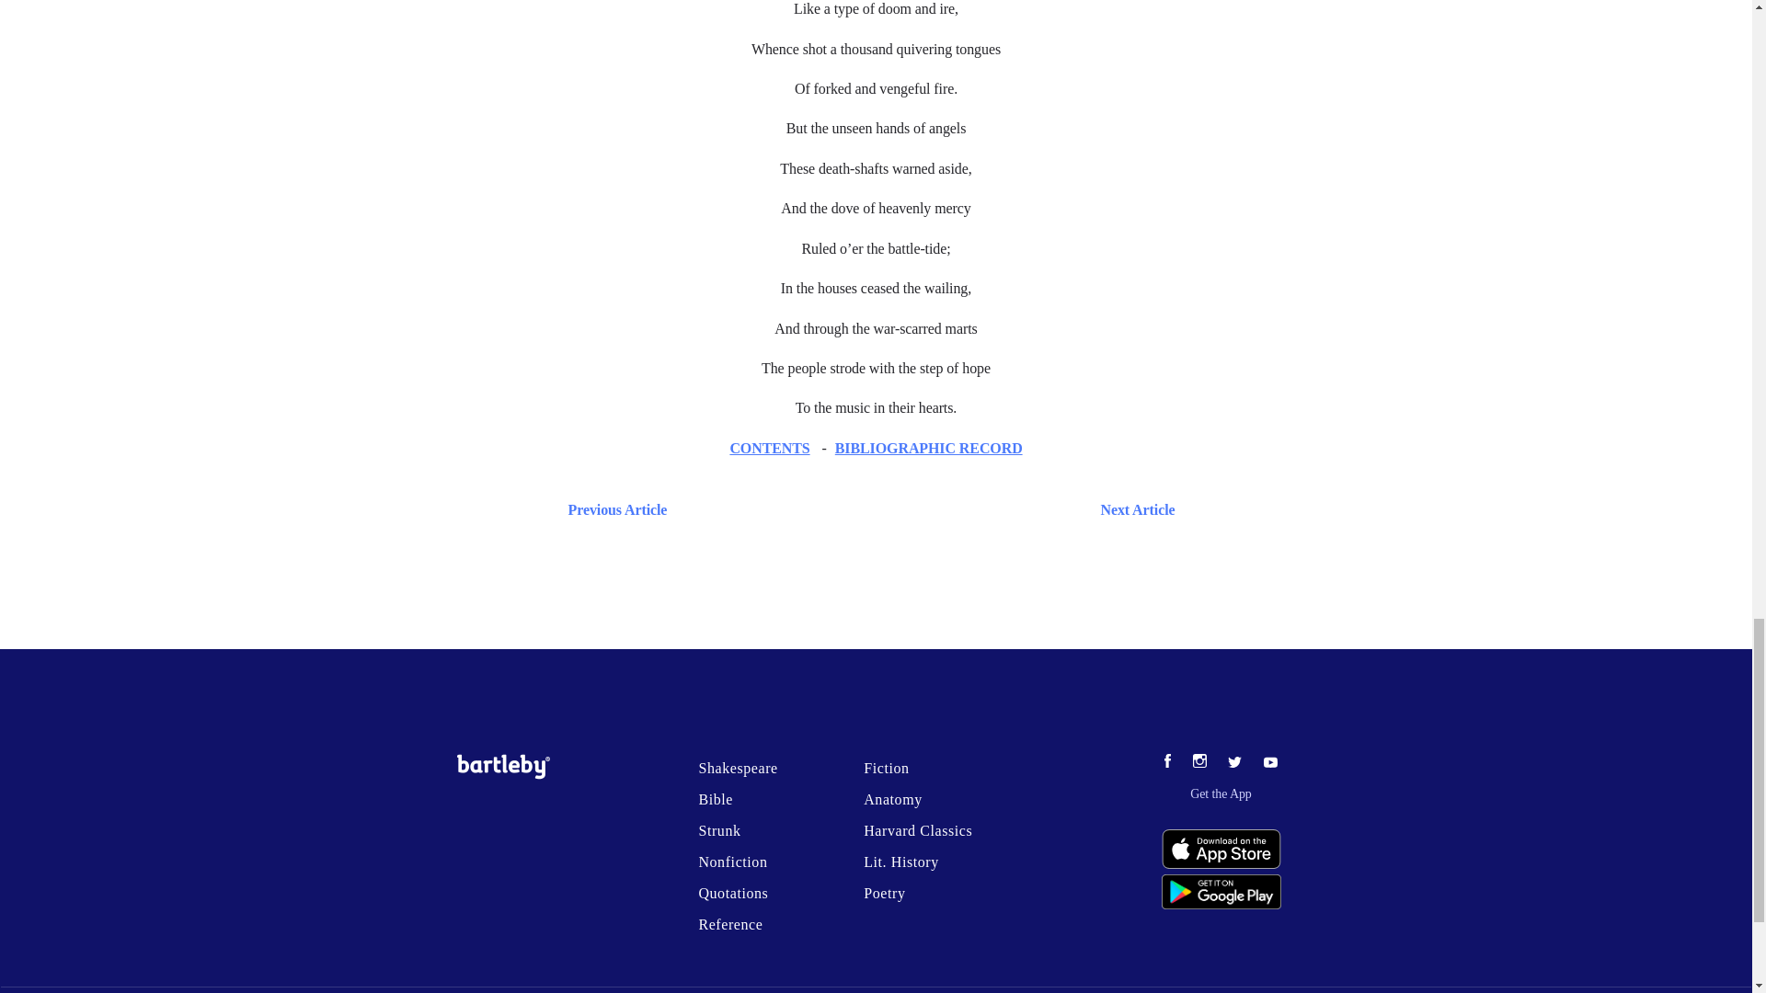  Describe the element at coordinates (613, 509) in the screenshot. I see `Previous Article` at that location.